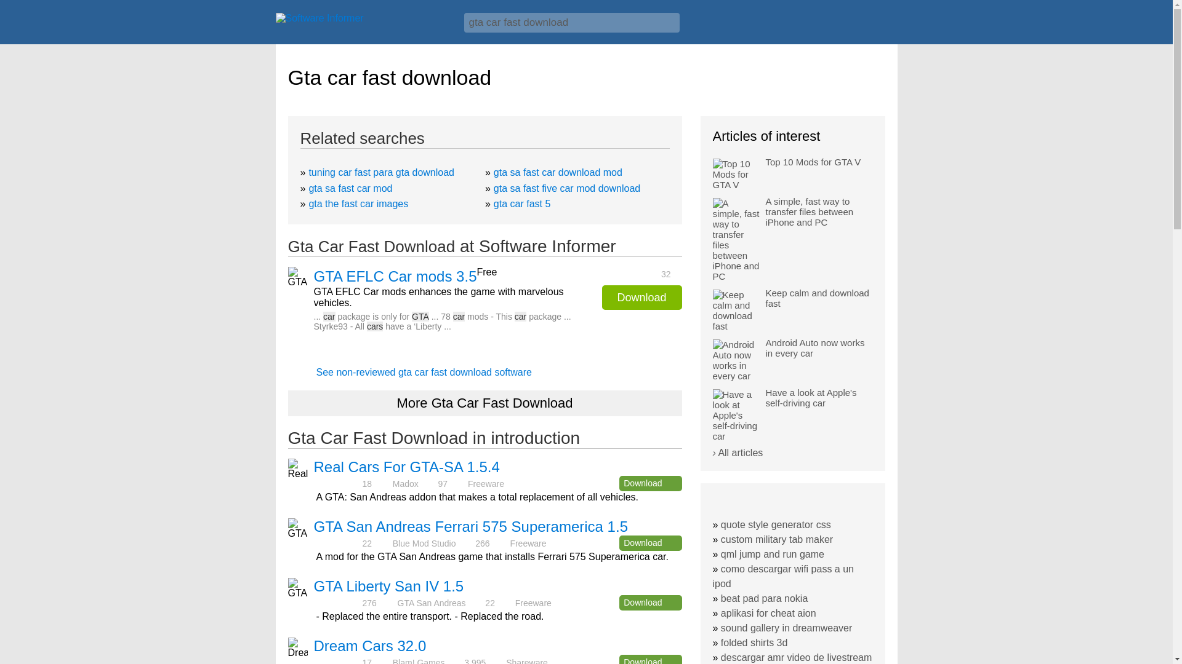 The width and height of the screenshot is (1182, 664). I want to click on Real Cars For GTA-SA 1.5.4, so click(407, 467).